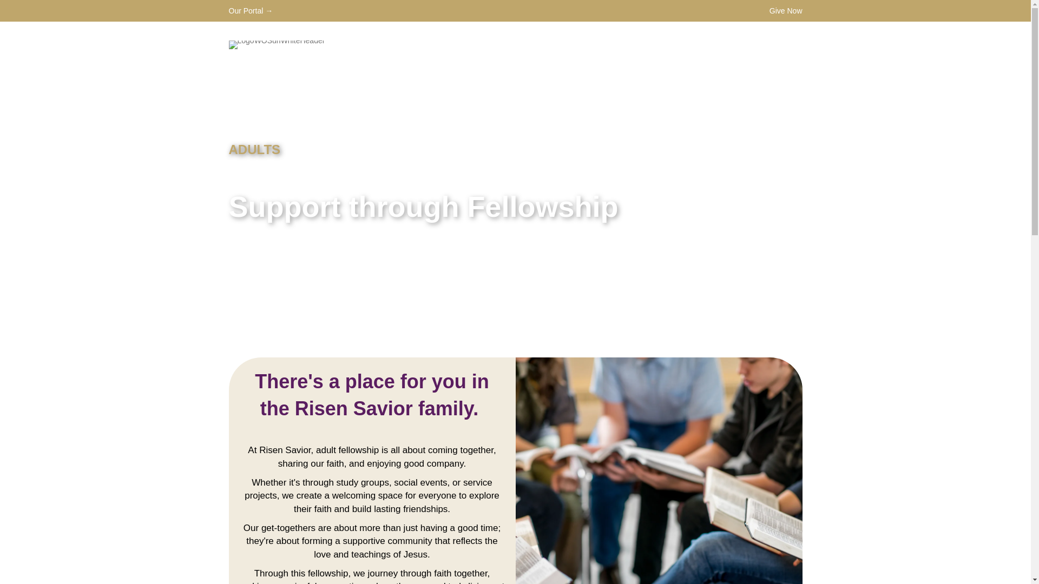  Describe the element at coordinates (659, 470) in the screenshot. I see `GroupsandClasses` at that location.